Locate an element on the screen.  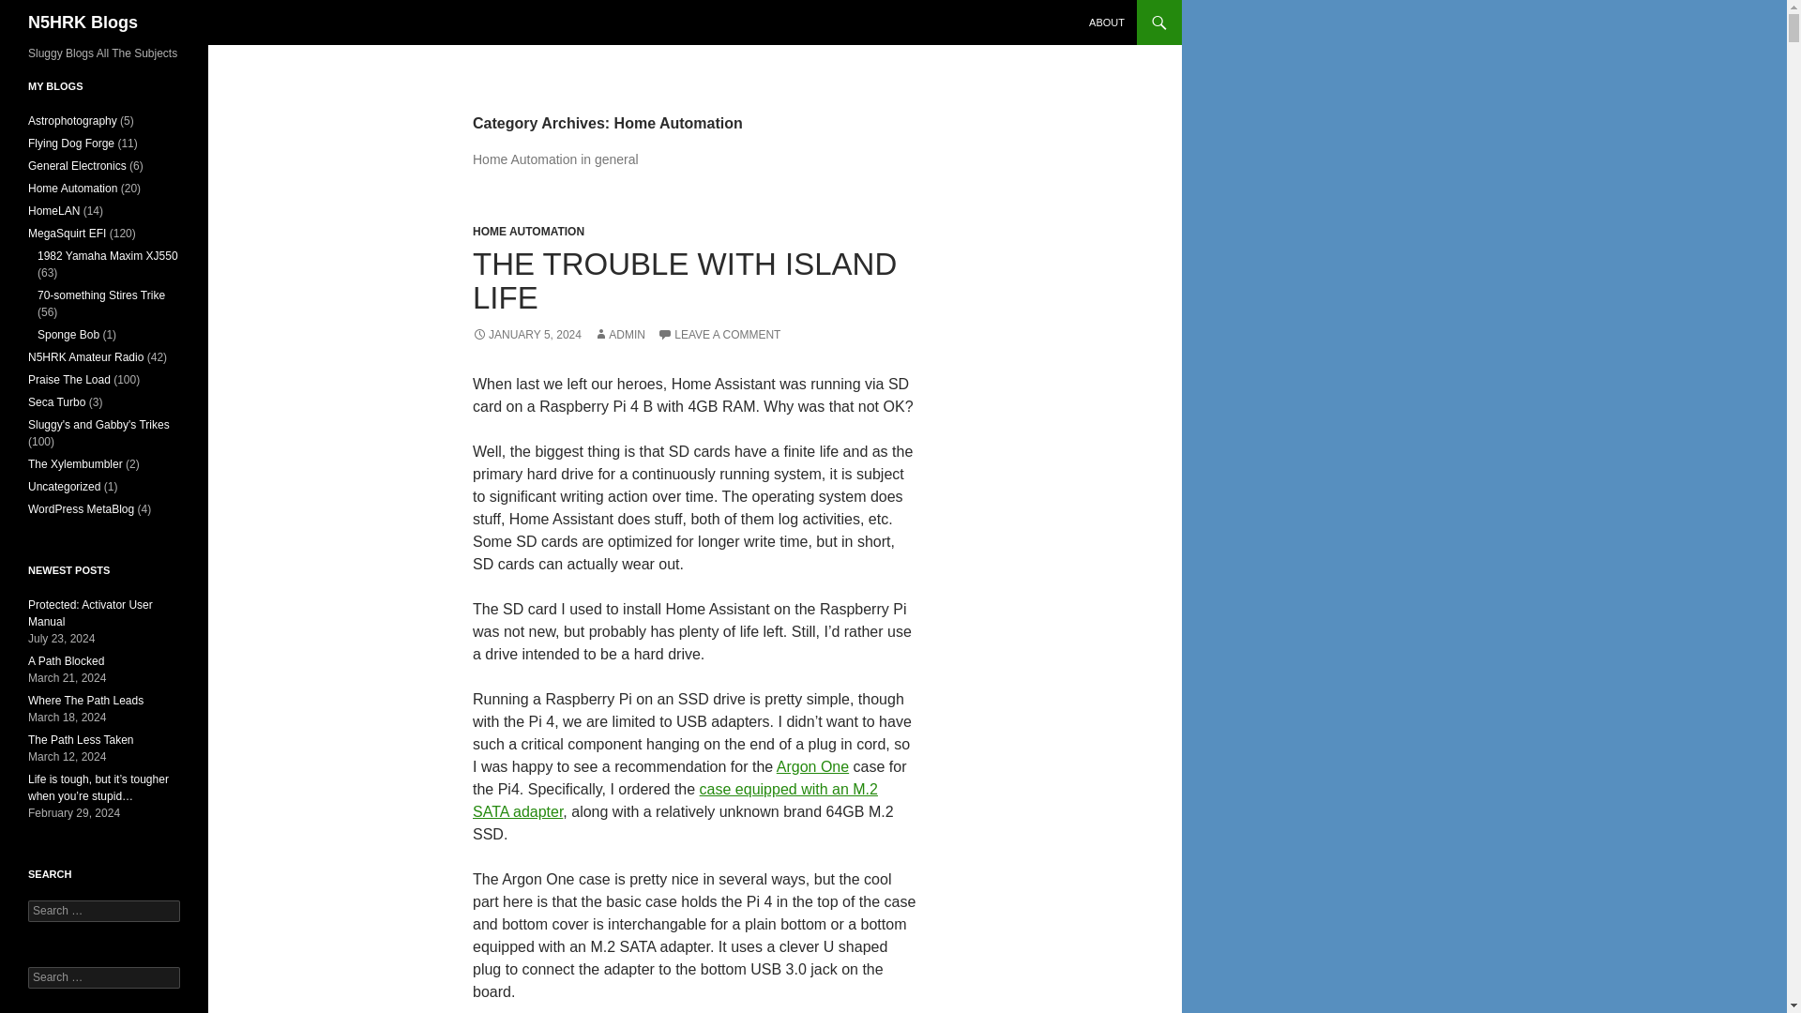
ABOUT is located at coordinates (1107, 23).